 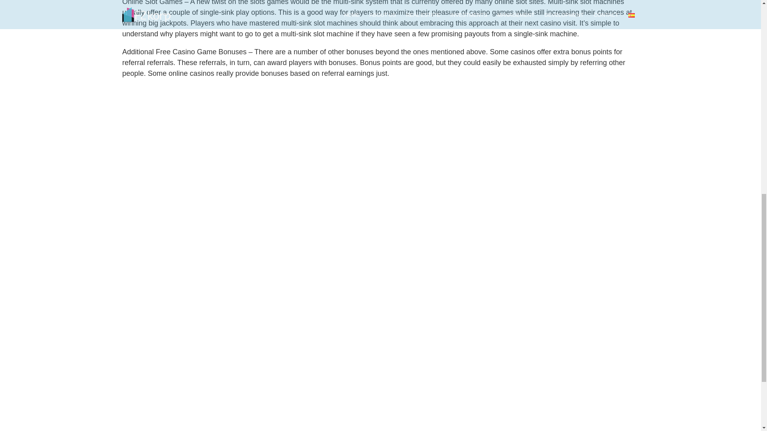 I want to click on SUBMIT, so click(x=538, y=390).